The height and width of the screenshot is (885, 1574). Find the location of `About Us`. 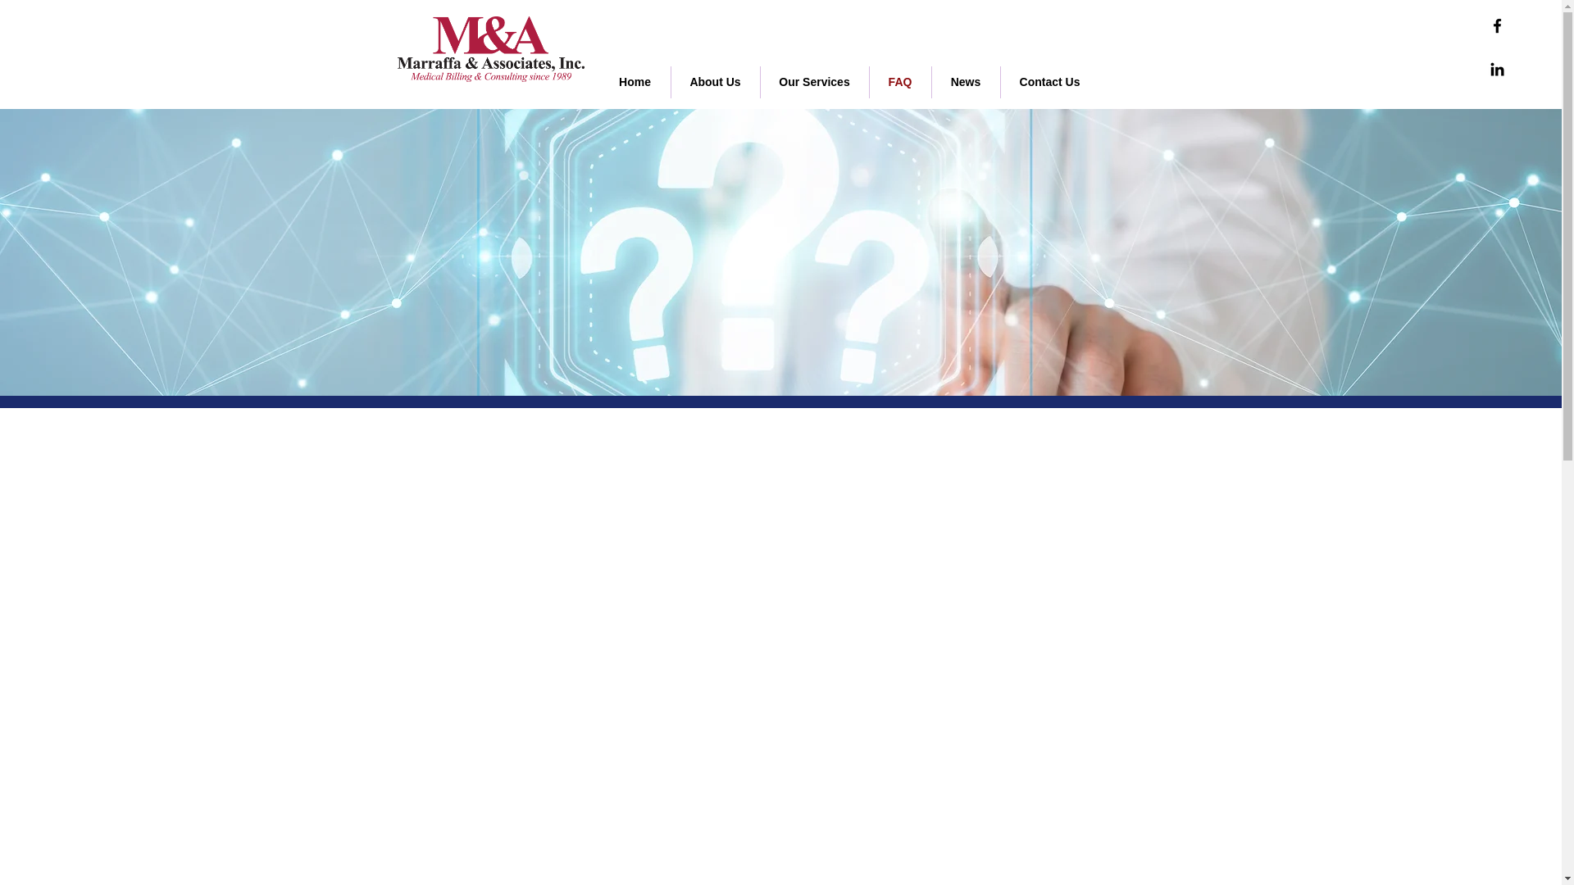

About Us is located at coordinates (714, 82).